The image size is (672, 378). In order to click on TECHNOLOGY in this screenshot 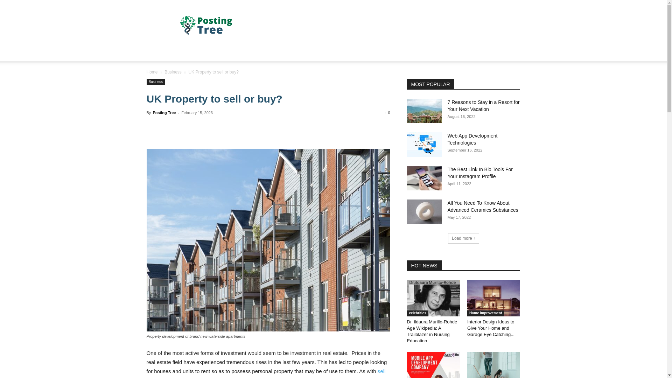, I will do `click(257, 52)`.